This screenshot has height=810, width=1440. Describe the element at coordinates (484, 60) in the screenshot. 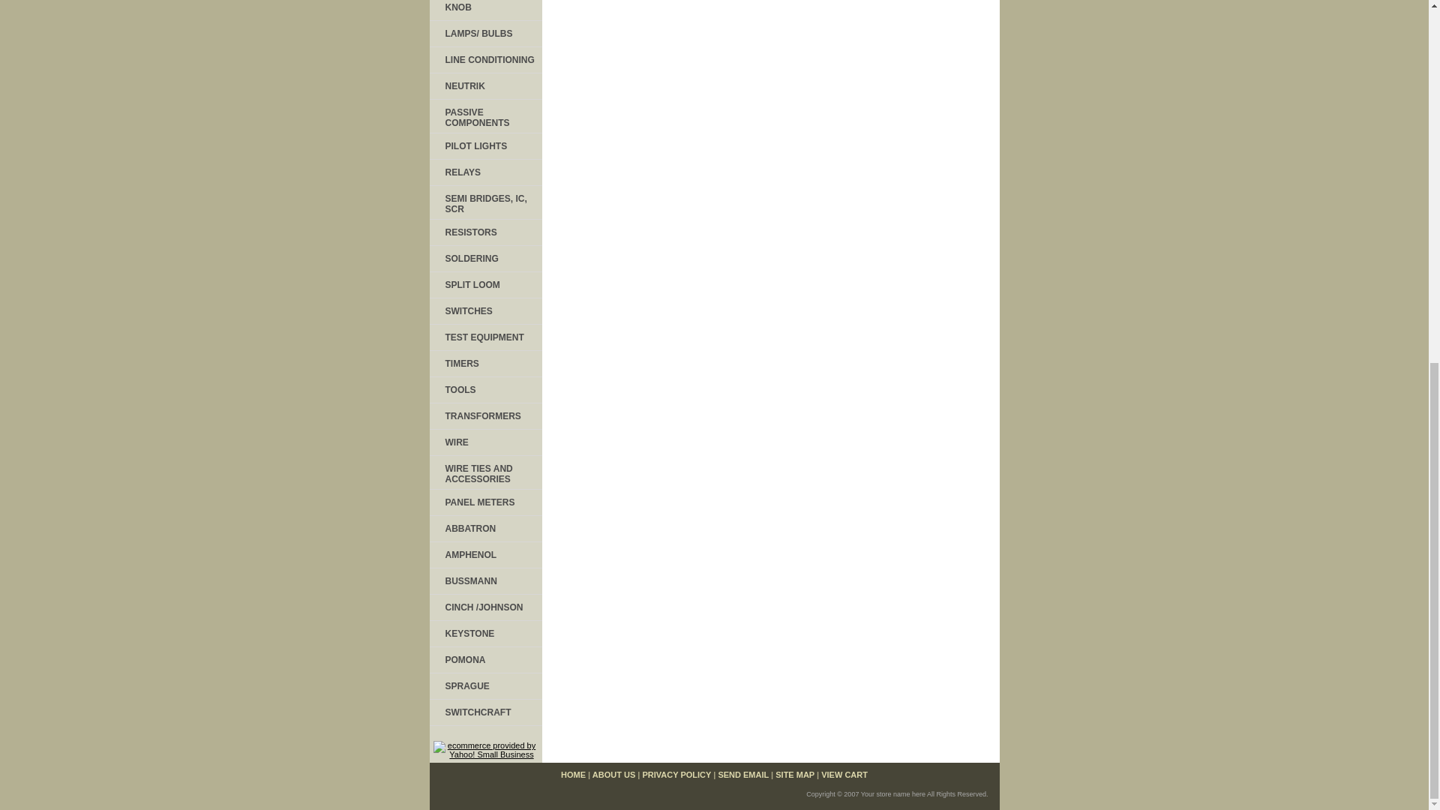

I see `LINE CONDITIONING` at that location.